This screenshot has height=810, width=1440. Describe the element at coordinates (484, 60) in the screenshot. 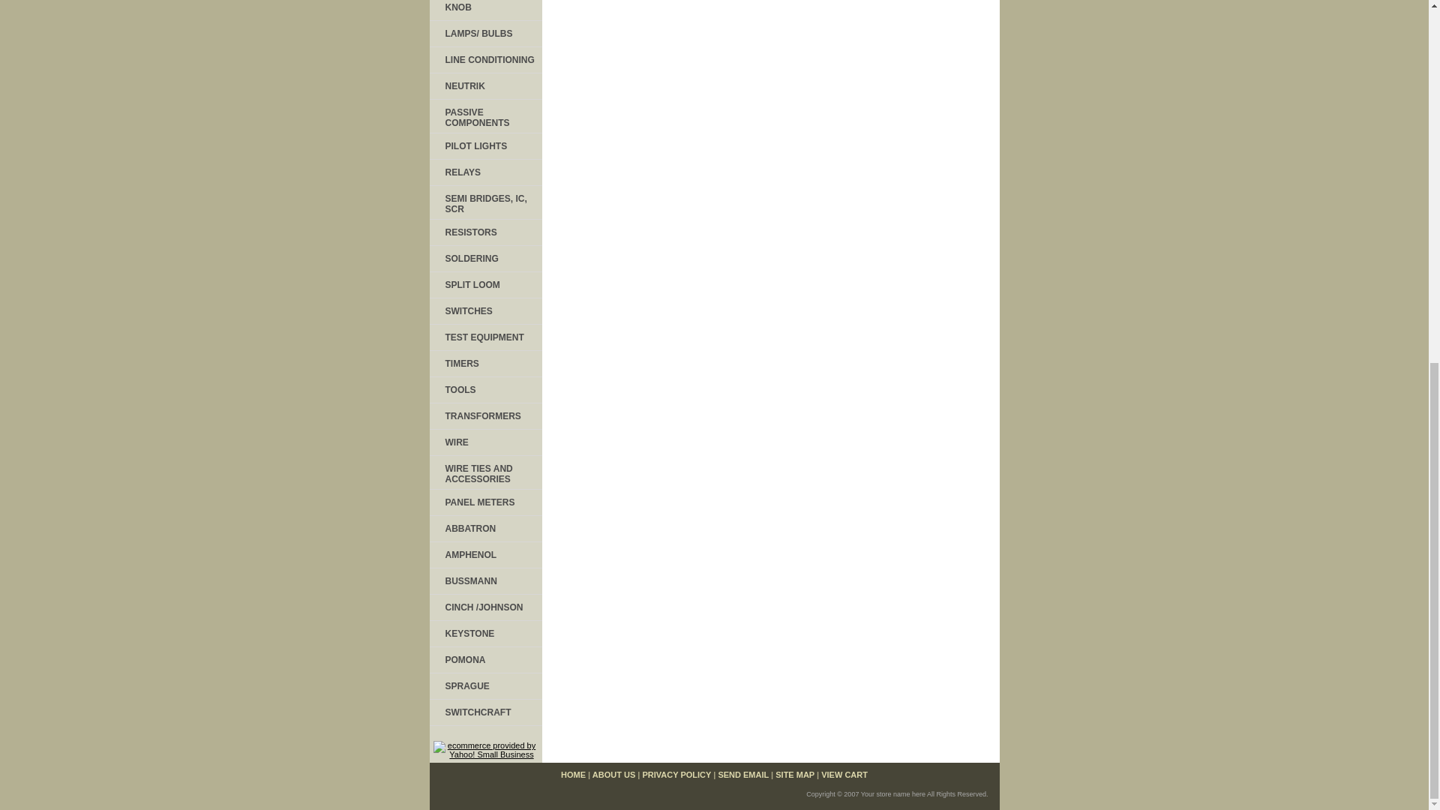

I see `LINE CONDITIONING` at that location.